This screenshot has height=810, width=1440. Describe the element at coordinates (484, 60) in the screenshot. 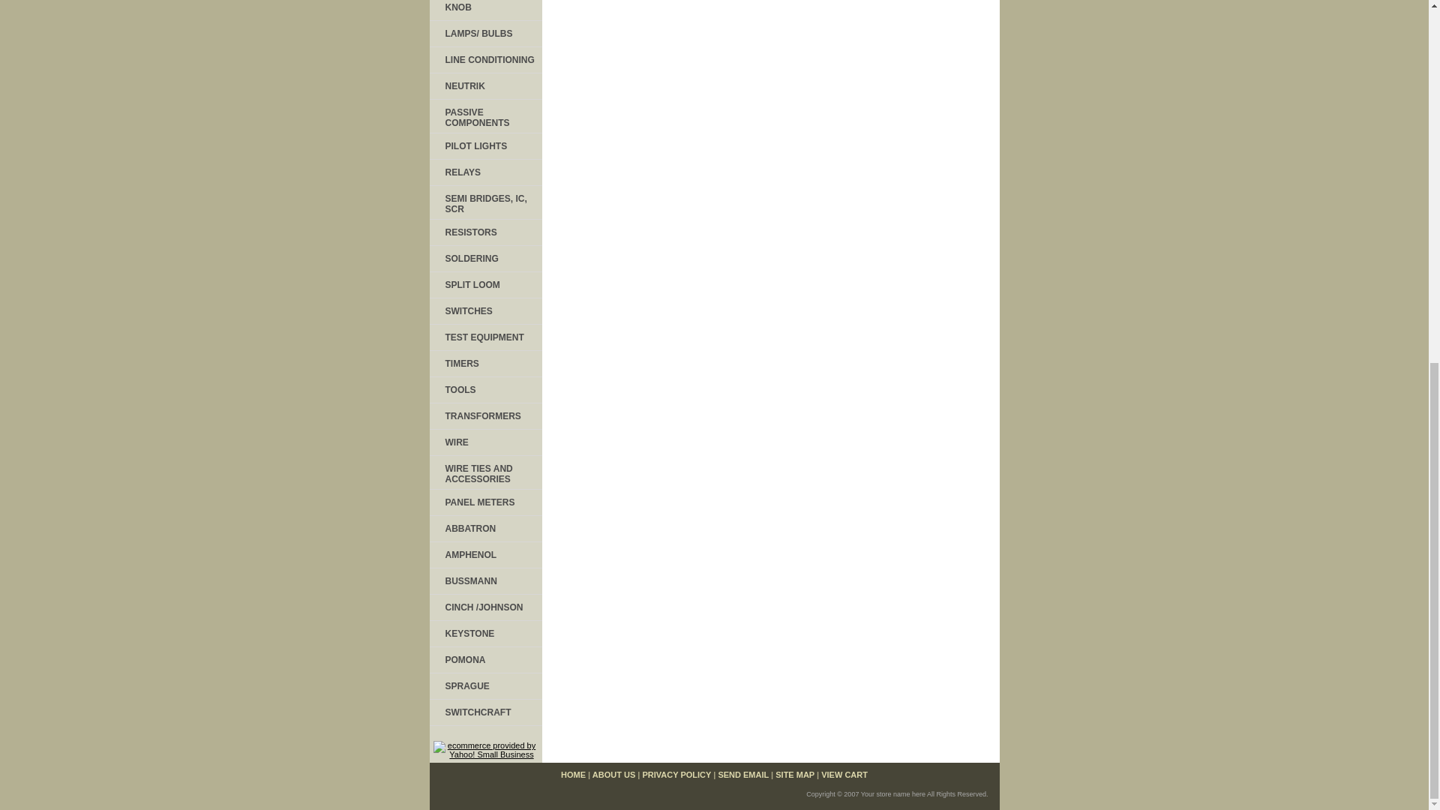

I see `LINE CONDITIONING` at that location.